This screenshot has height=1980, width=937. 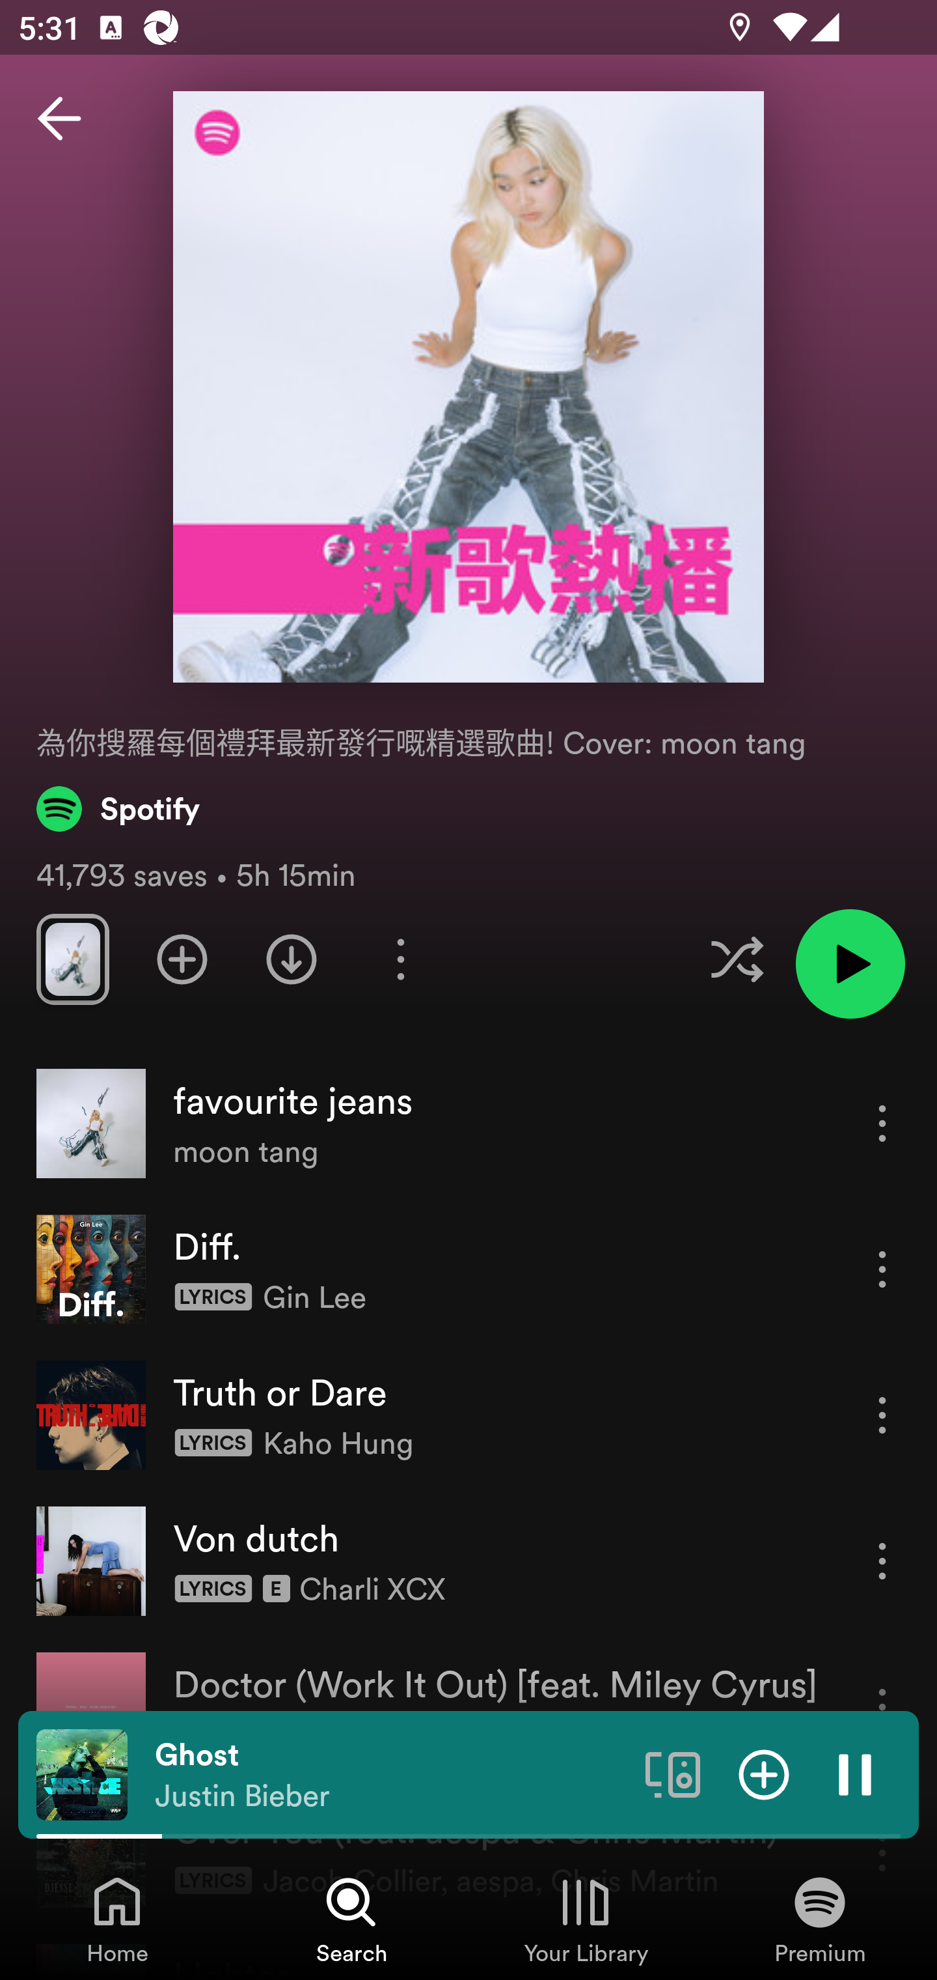 I want to click on Download, so click(x=292, y=959).